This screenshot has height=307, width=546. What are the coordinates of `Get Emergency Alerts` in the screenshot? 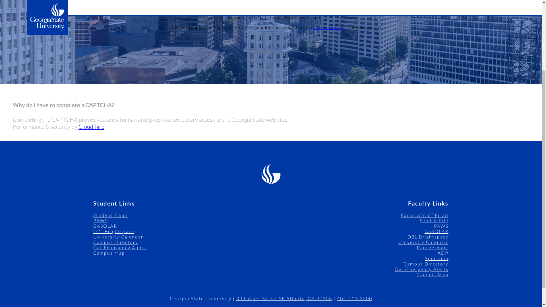 It's located at (421, 269).